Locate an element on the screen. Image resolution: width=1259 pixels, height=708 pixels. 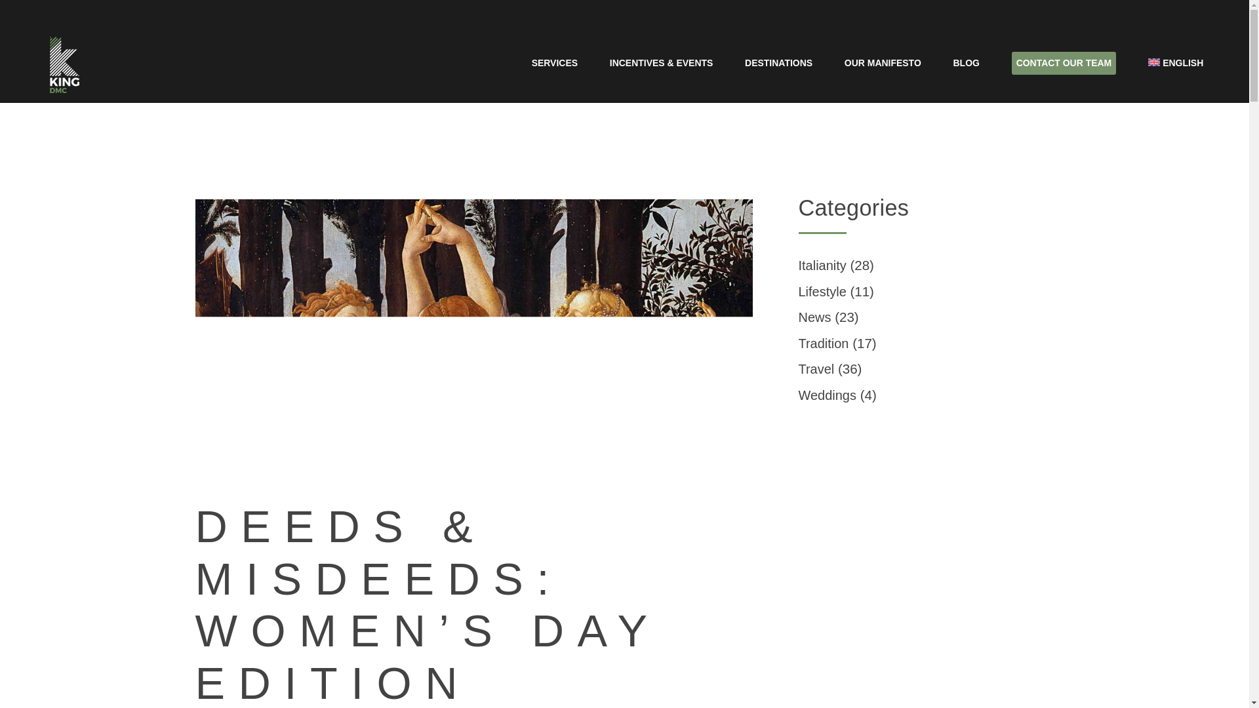
OUR MANIFESTO is located at coordinates (883, 63).